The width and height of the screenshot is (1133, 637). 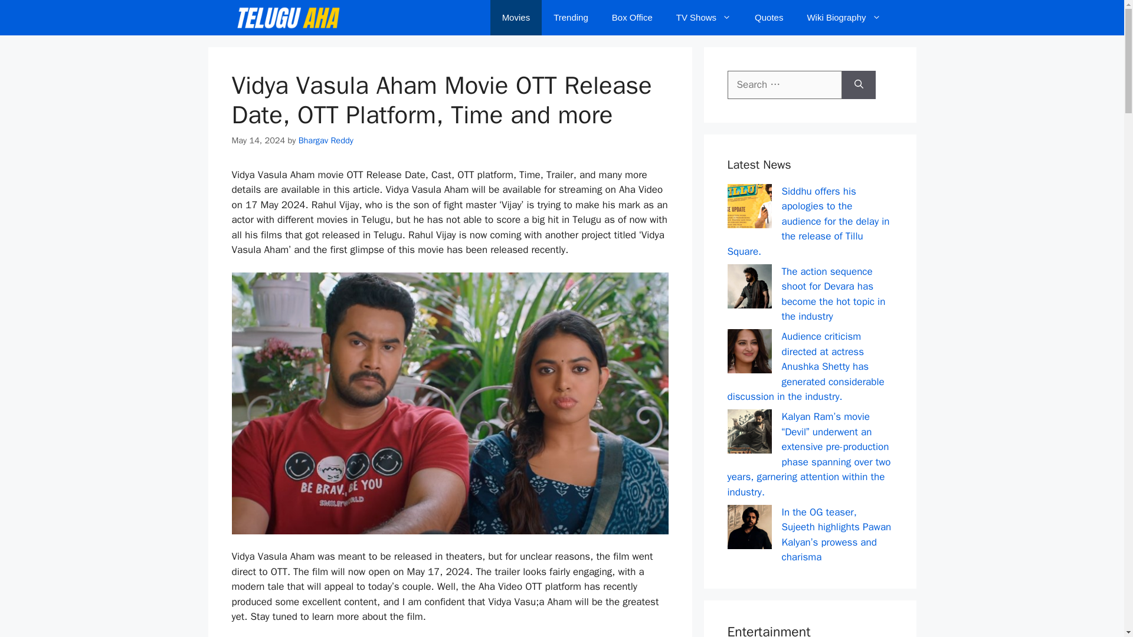 I want to click on Trending, so click(x=571, y=18).